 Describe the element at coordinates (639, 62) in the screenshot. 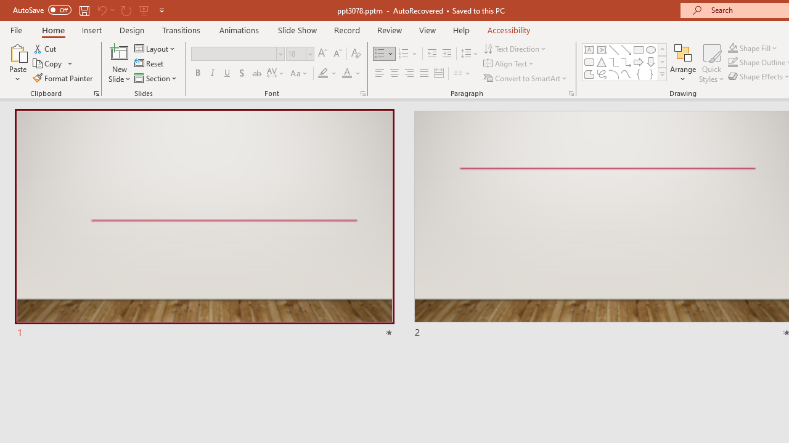

I see `Arrow: Right` at that location.